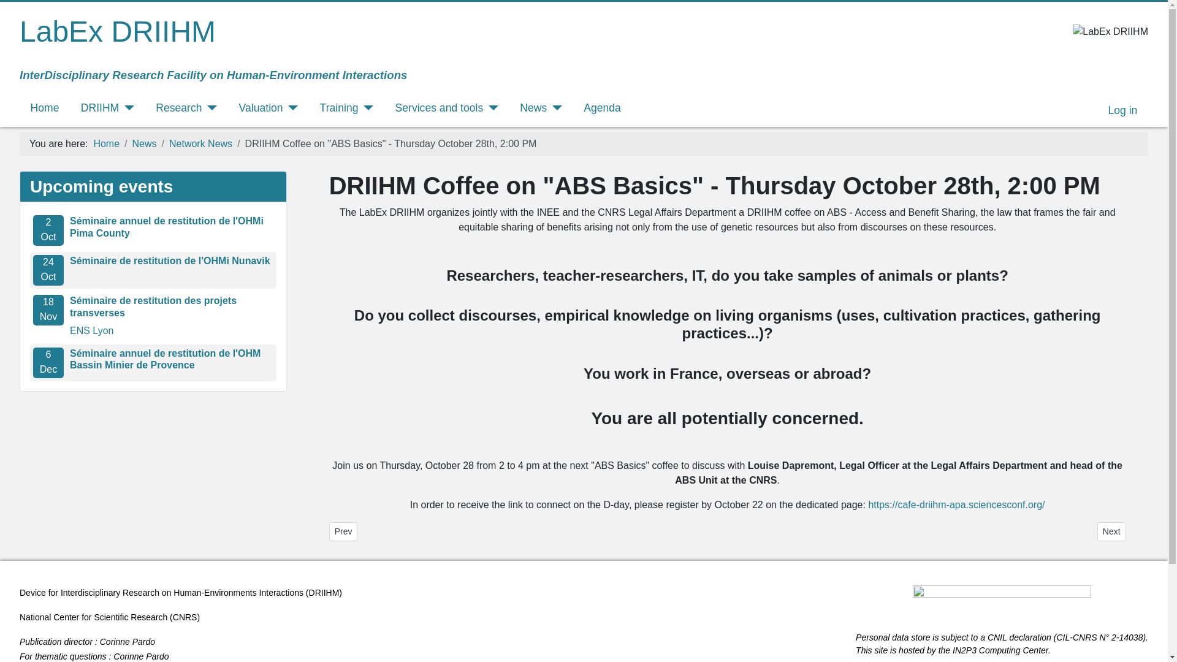  What do you see at coordinates (140, 656) in the screenshot?
I see `Corinne Pardo` at bounding box center [140, 656].